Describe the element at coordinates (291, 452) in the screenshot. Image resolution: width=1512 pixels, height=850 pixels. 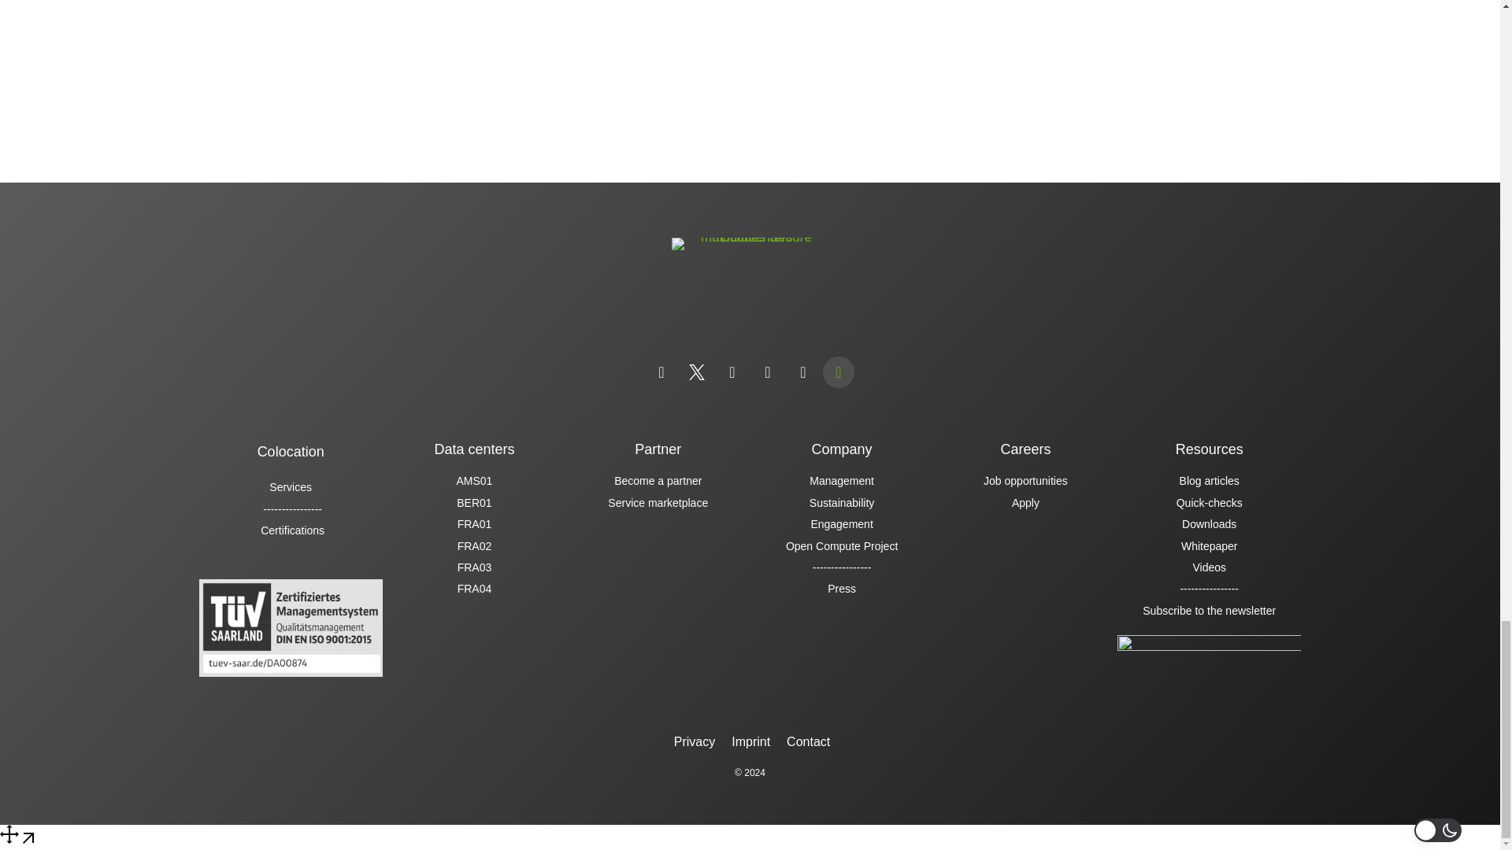
I see `Colocation` at that location.